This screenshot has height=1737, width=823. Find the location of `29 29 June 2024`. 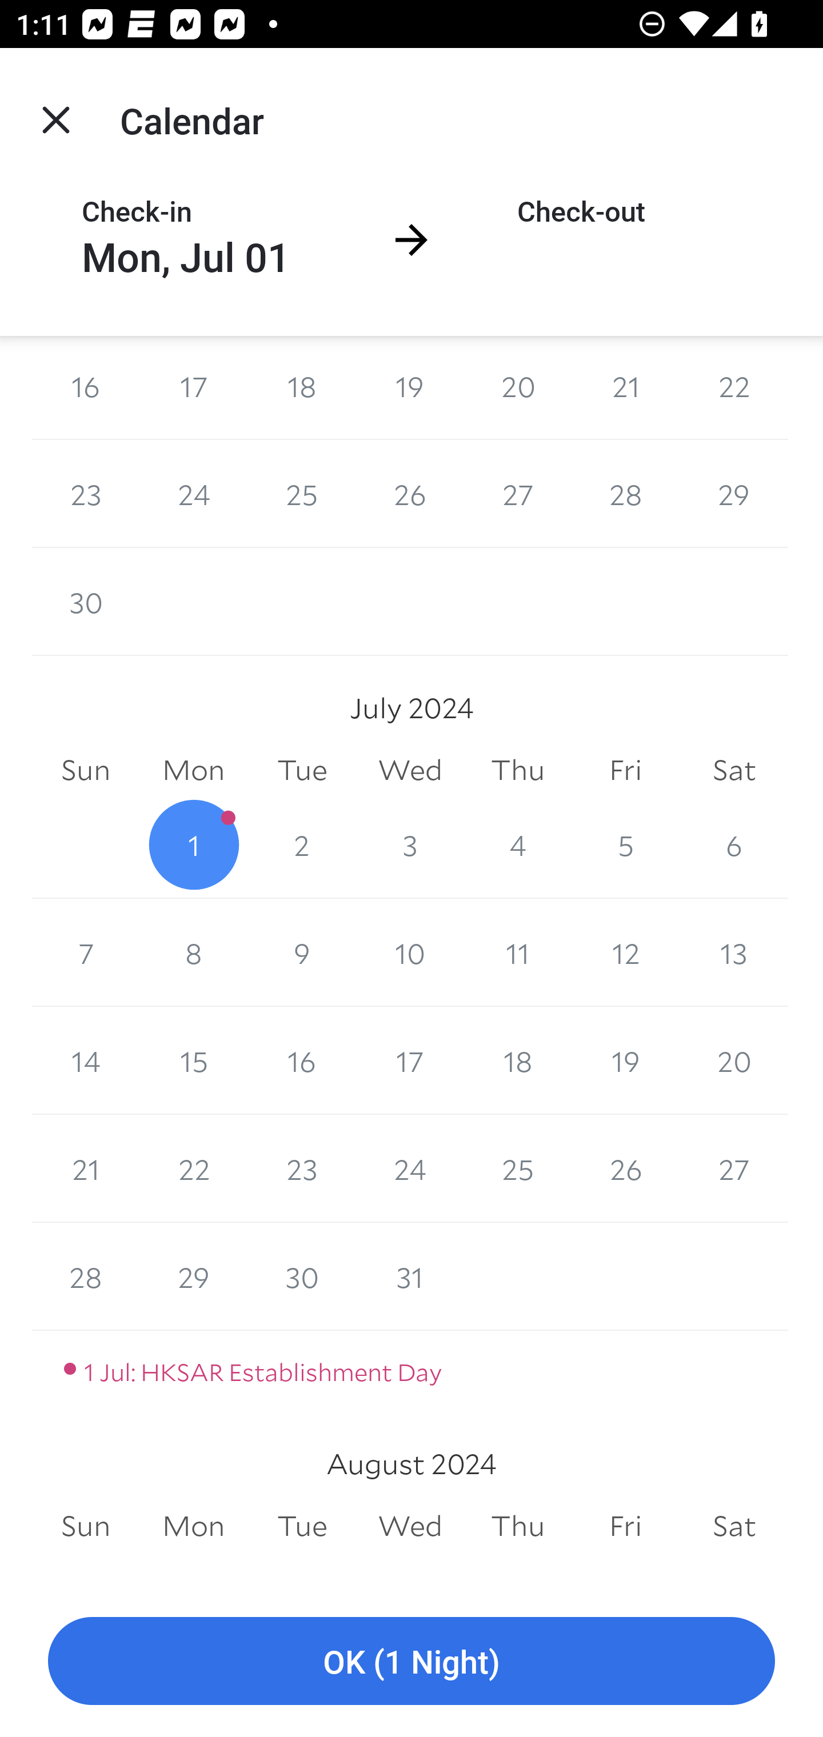

29 29 June 2024 is located at coordinates (734, 493).